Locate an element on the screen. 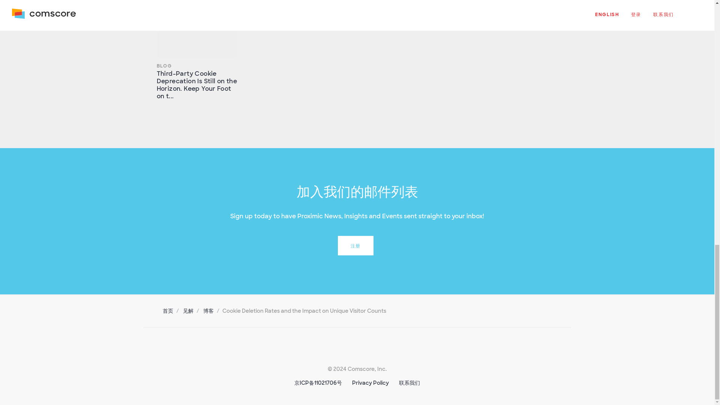  Instagram is located at coordinates (369, 349).